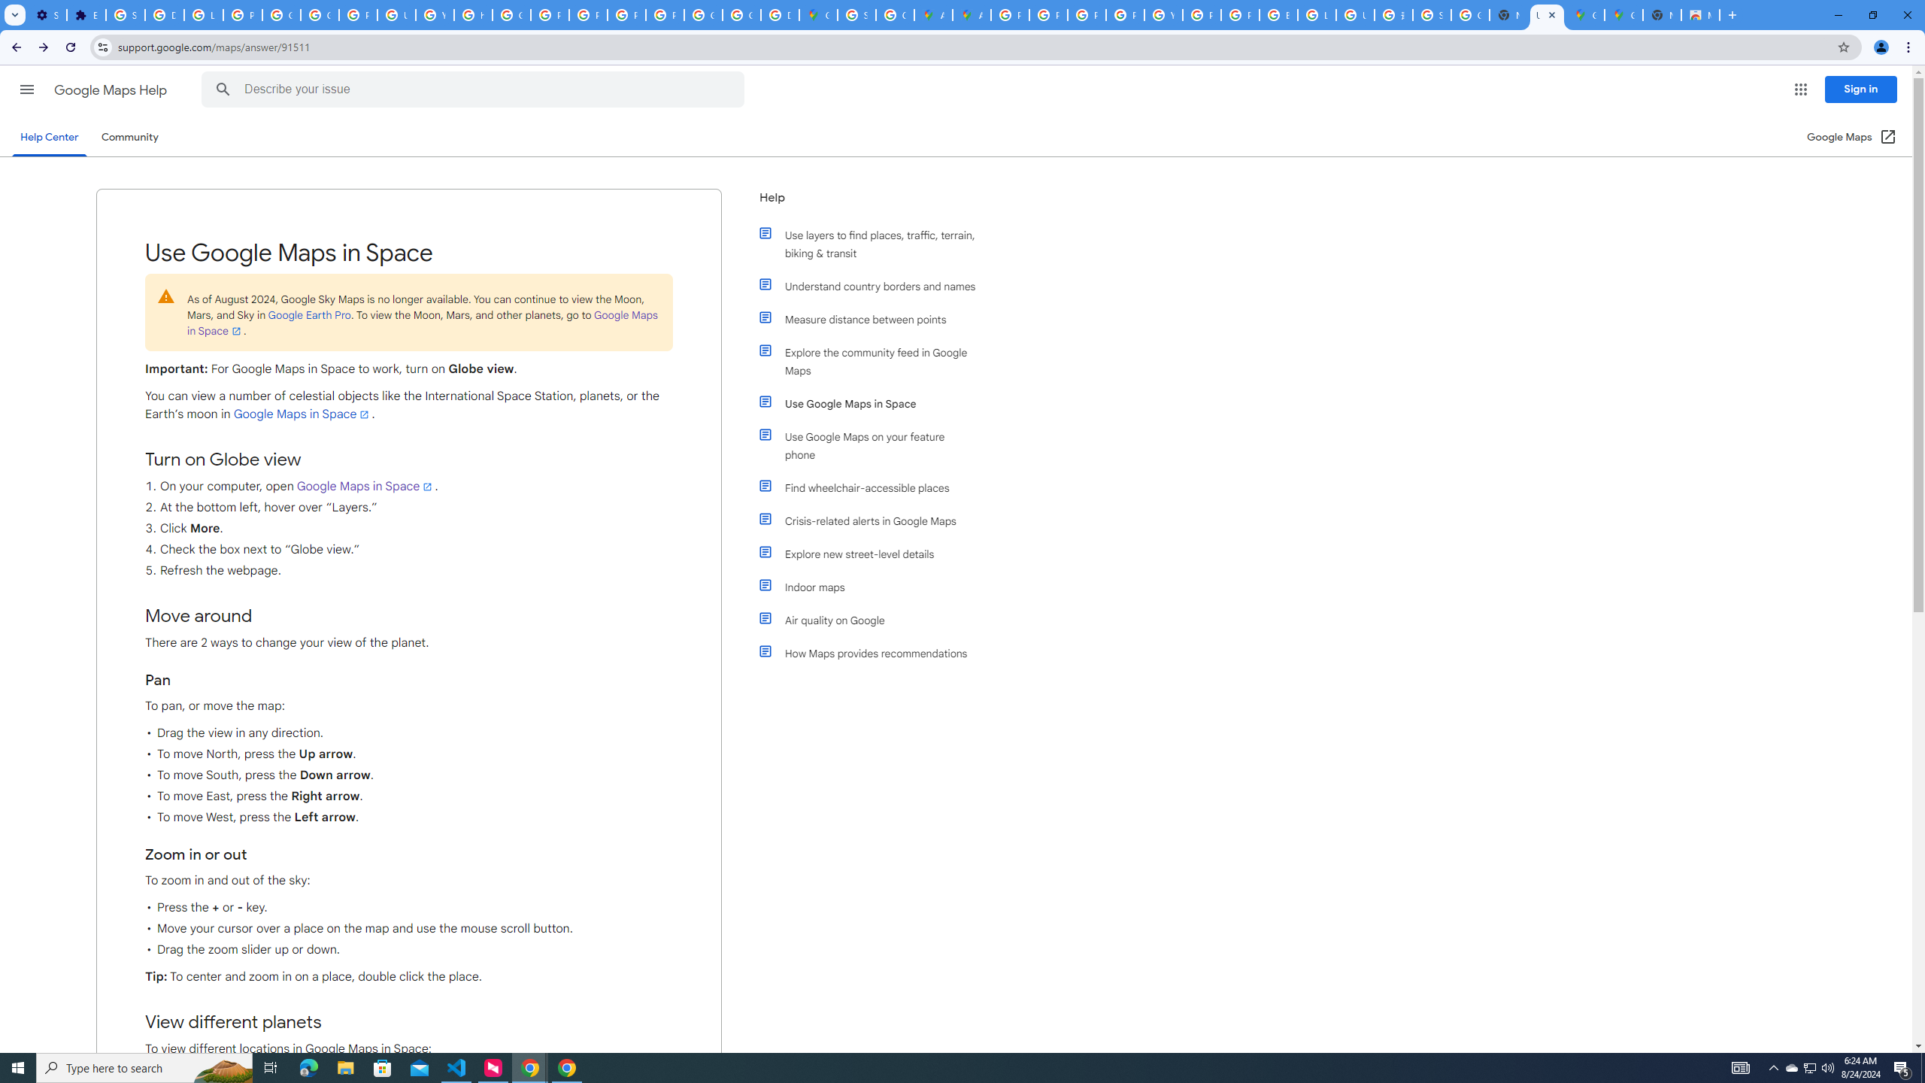 The width and height of the screenshot is (1925, 1083). Describe the element at coordinates (433, 15) in the screenshot. I see `YouTube` at that location.